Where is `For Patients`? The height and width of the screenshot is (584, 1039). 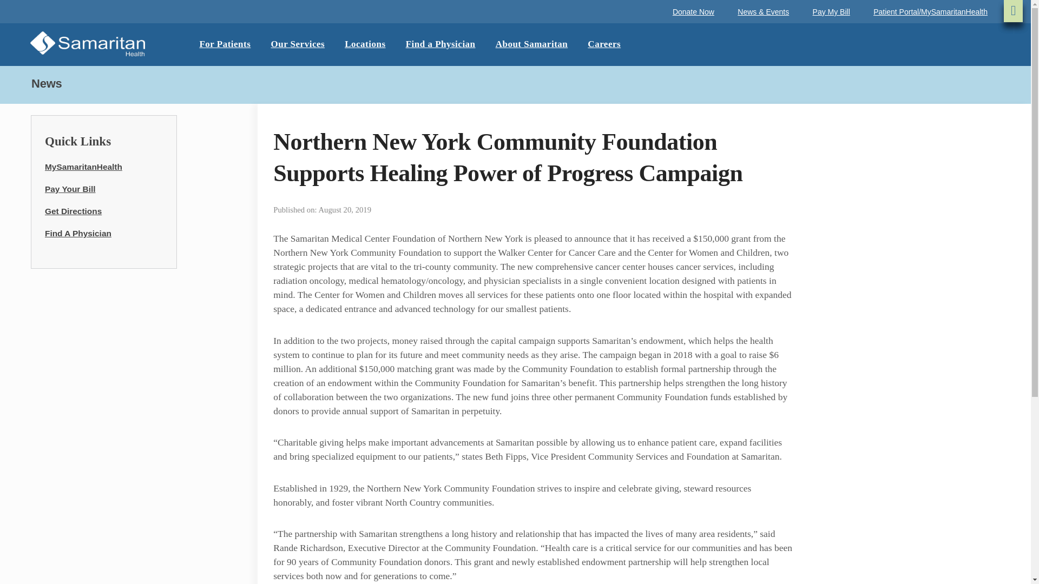
For Patients is located at coordinates (225, 44).